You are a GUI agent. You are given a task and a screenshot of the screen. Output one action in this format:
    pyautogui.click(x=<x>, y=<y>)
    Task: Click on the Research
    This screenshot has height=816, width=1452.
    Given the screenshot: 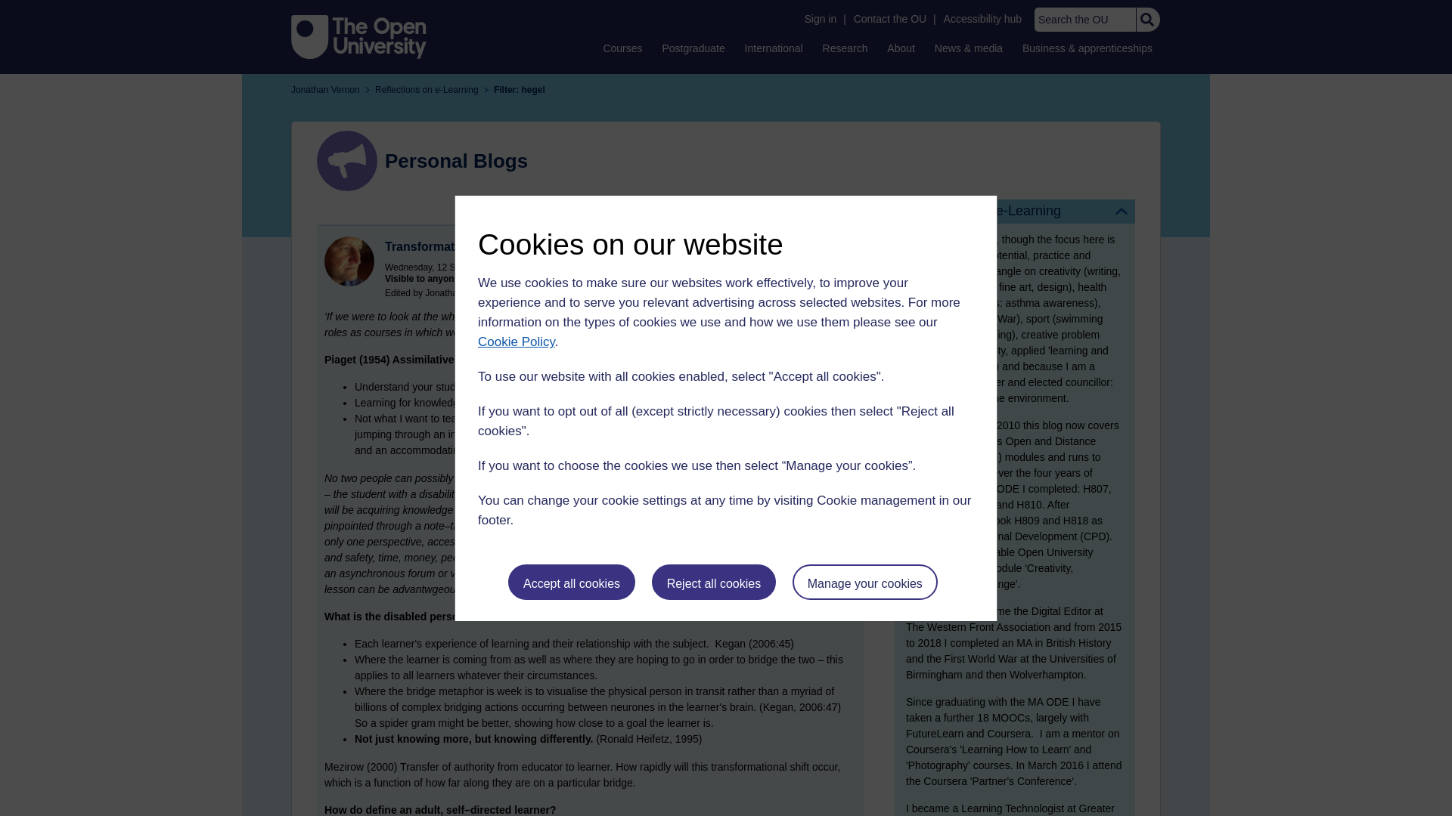 What is the action you would take?
    pyautogui.click(x=845, y=48)
    